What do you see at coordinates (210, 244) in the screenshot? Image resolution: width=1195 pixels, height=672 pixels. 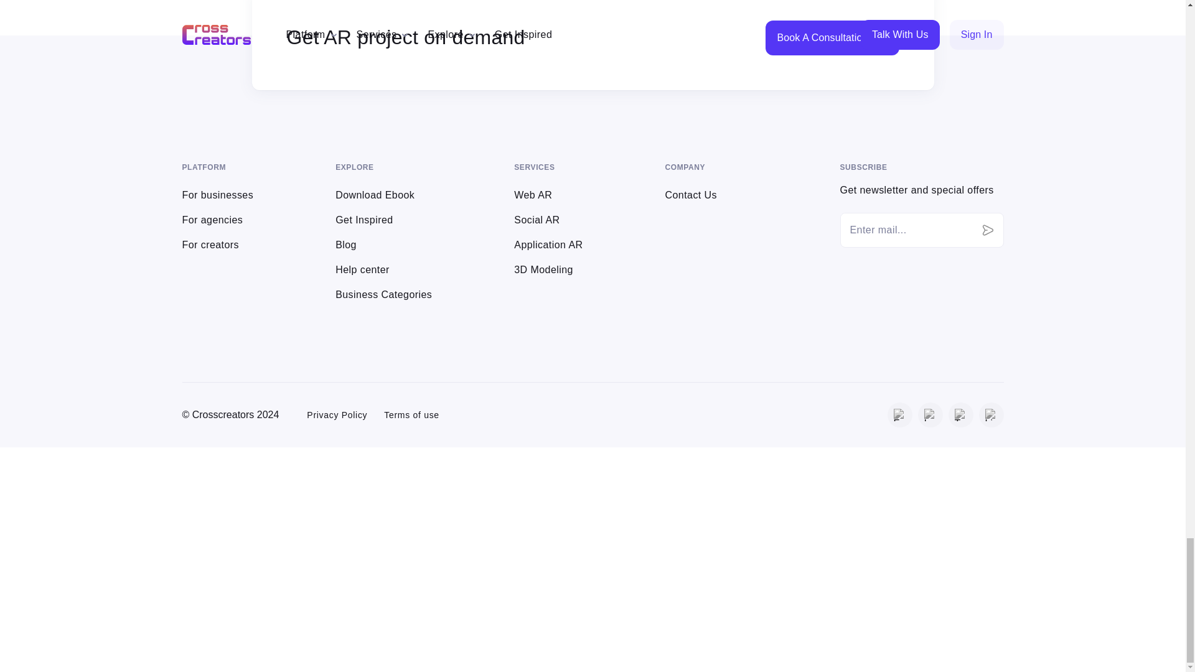 I see `For creators` at bounding box center [210, 244].